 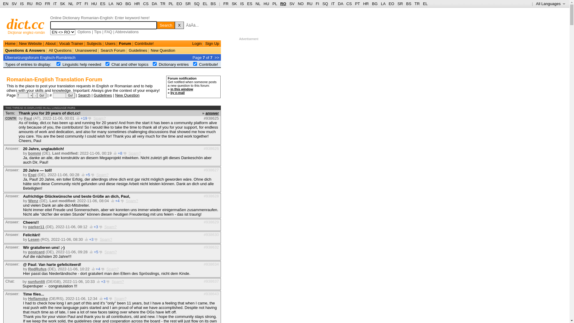 What do you see at coordinates (51, 44) in the screenshot?
I see `About` at bounding box center [51, 44].